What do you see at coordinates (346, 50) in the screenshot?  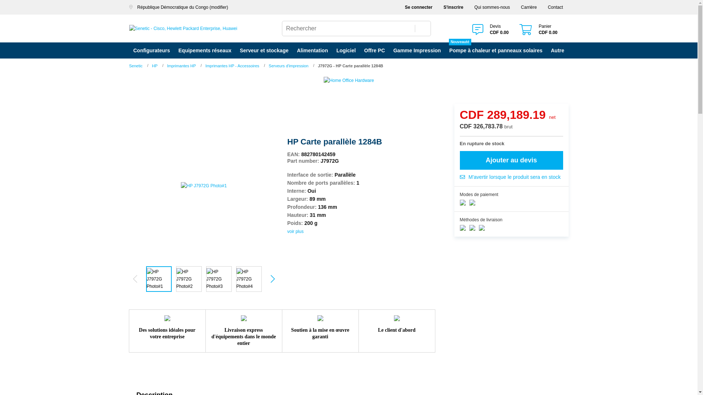 I see `Logiciel` at bounding box center [346, 50].